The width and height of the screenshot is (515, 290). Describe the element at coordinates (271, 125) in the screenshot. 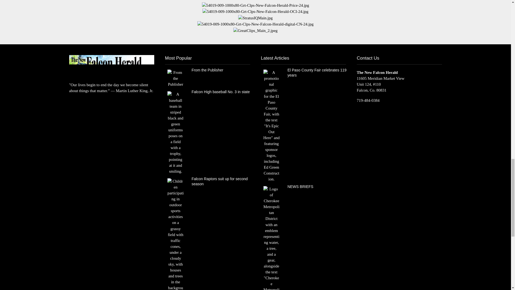

I see `El Paso County Fair celebrates 119 years` at that location.